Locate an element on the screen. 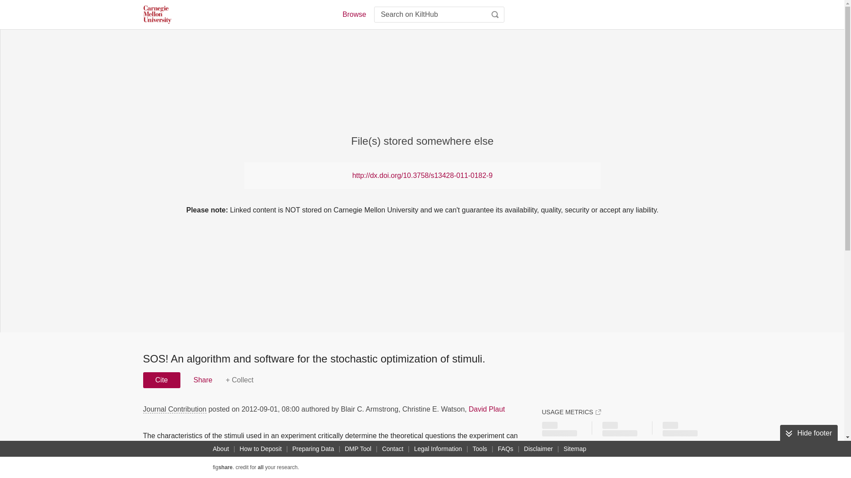 The image size is (851, 478). USAGE METRICS is located at coordinates (571, 412).